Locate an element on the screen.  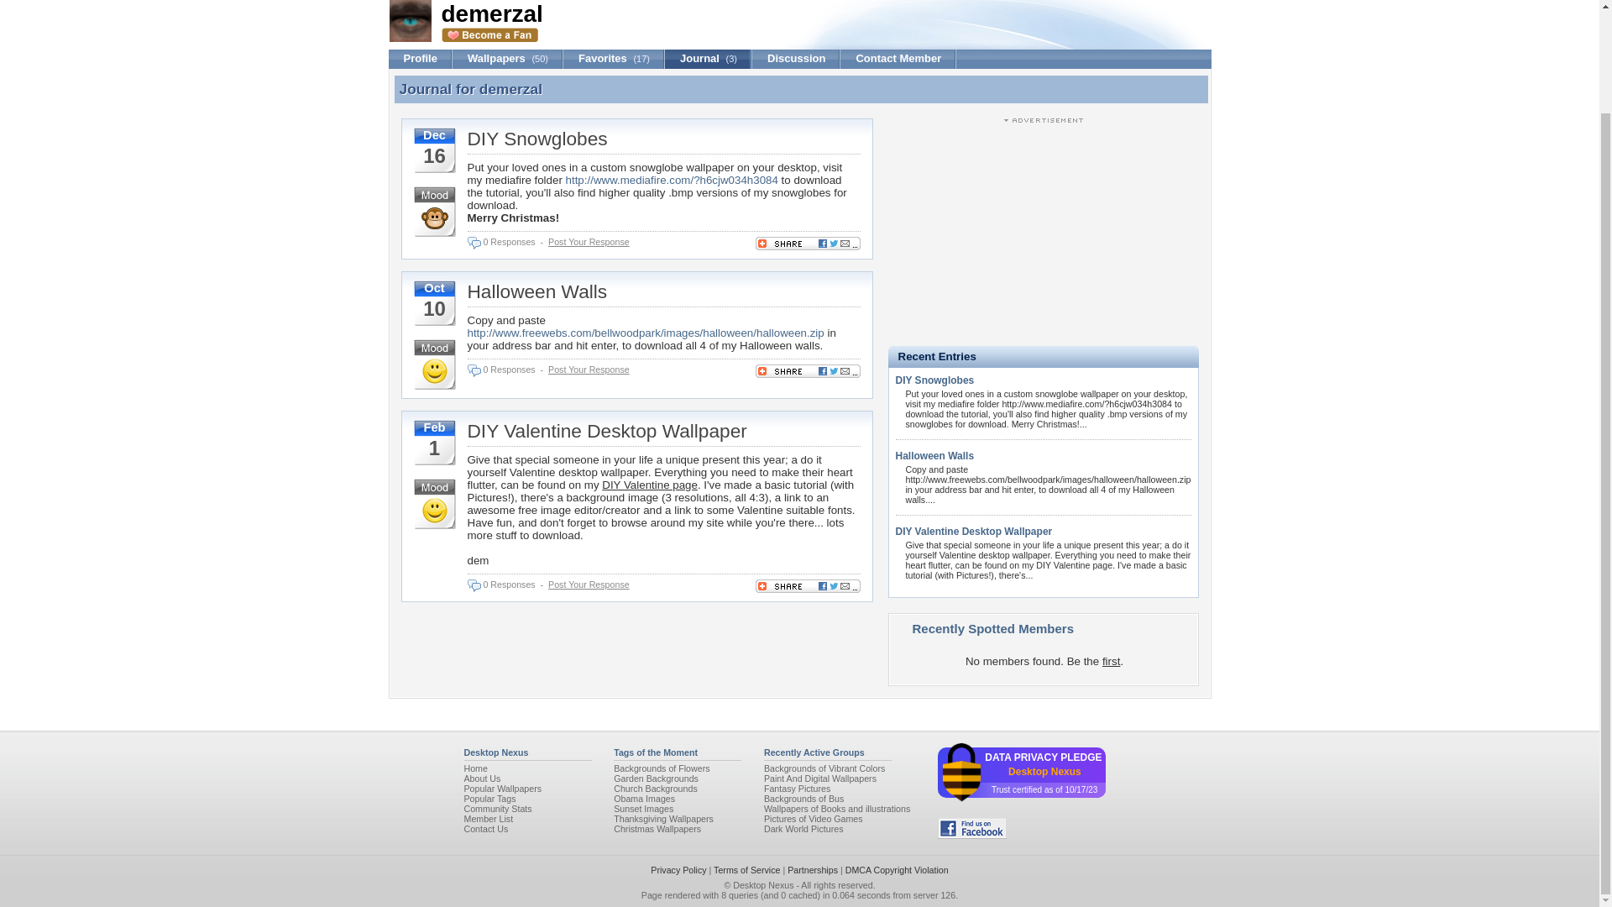
Advertisement is located at coordinates (1043, 230).